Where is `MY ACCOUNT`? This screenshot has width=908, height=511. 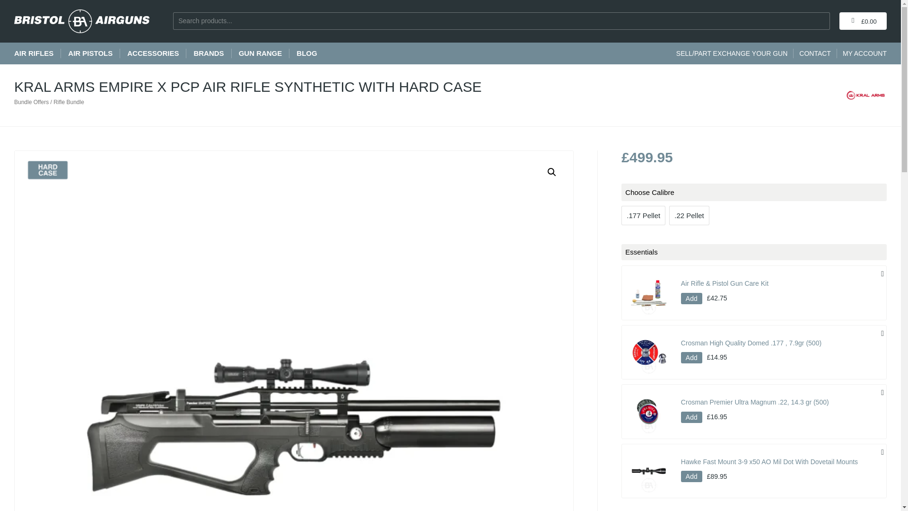 MY ACCOUNT is located at coordinates (864, 53).